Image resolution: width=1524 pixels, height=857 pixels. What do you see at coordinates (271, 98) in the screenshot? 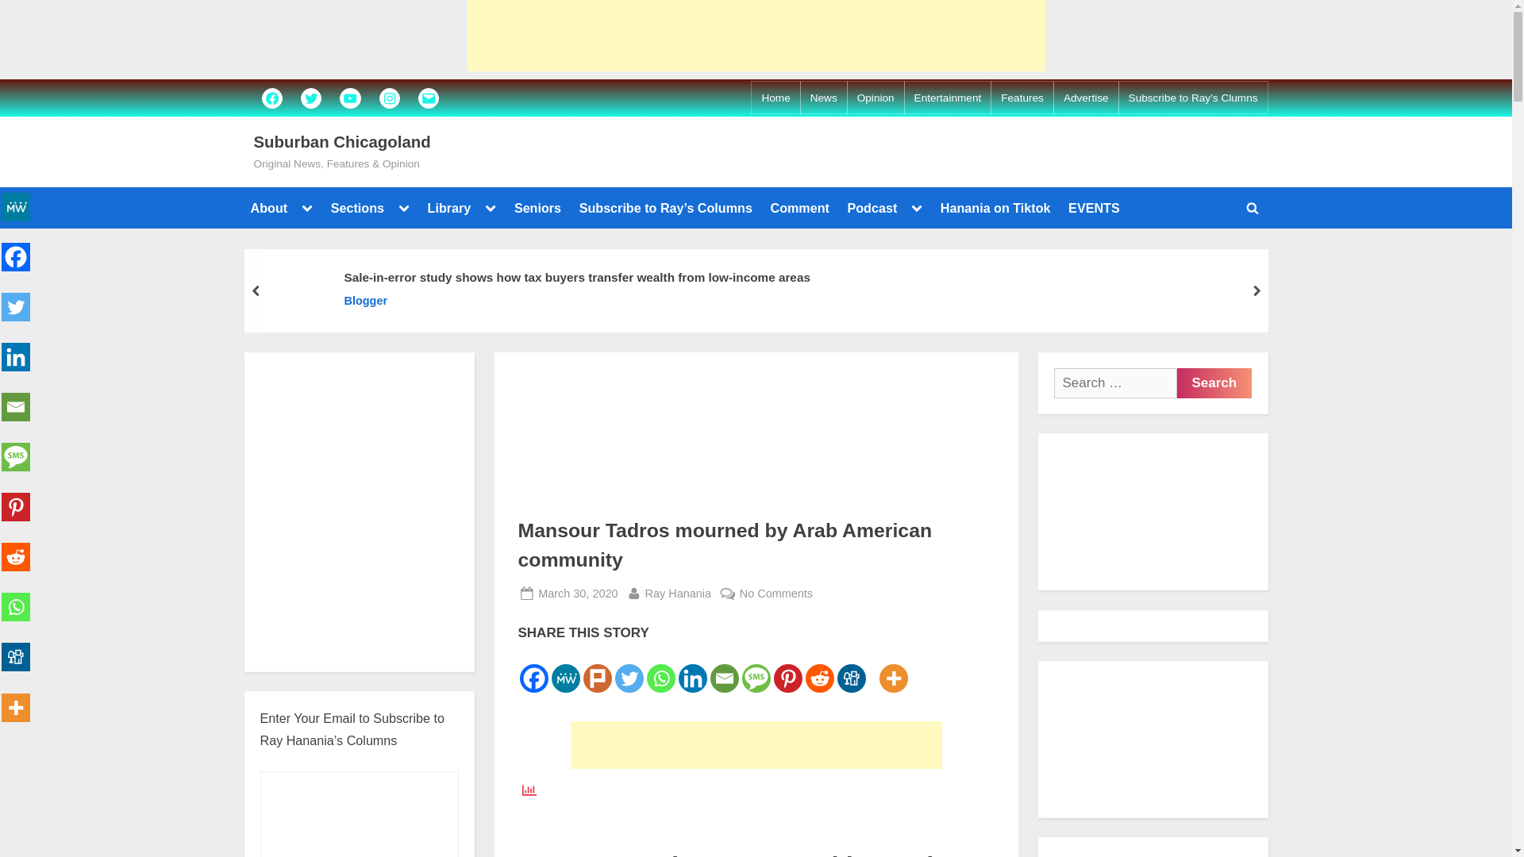
I see `Facebook` at bounding box center [271, 98].